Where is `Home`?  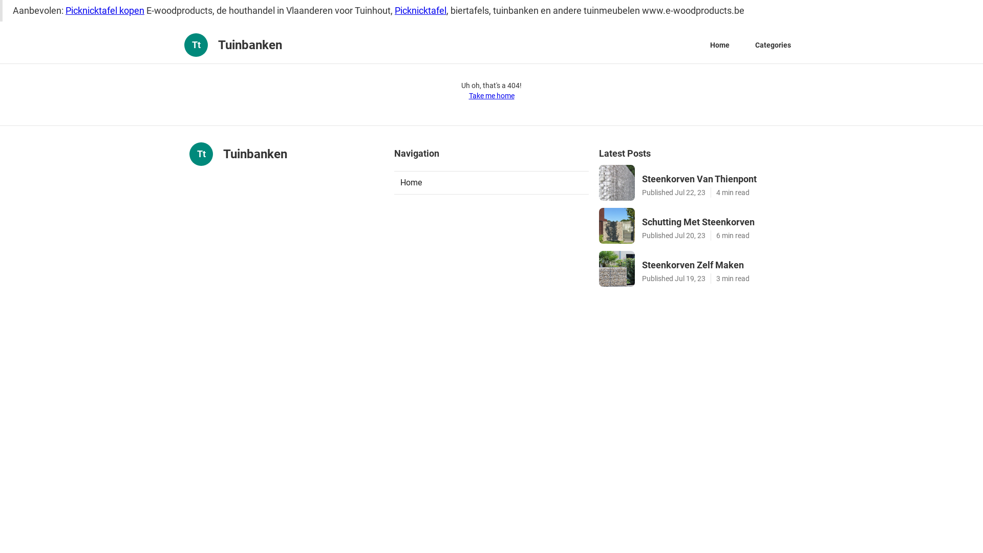 Home is located at coordinates (491, 183).